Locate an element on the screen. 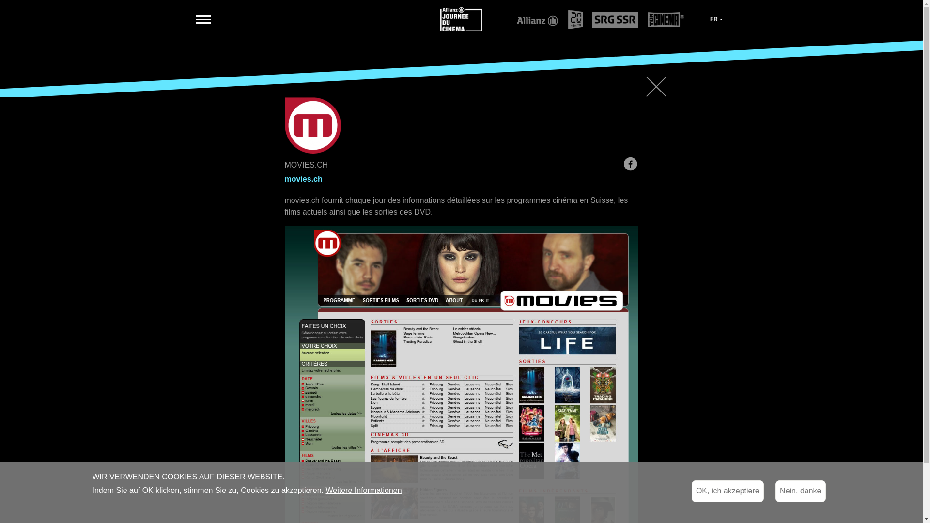  FR is located at coordinates (716, 19).